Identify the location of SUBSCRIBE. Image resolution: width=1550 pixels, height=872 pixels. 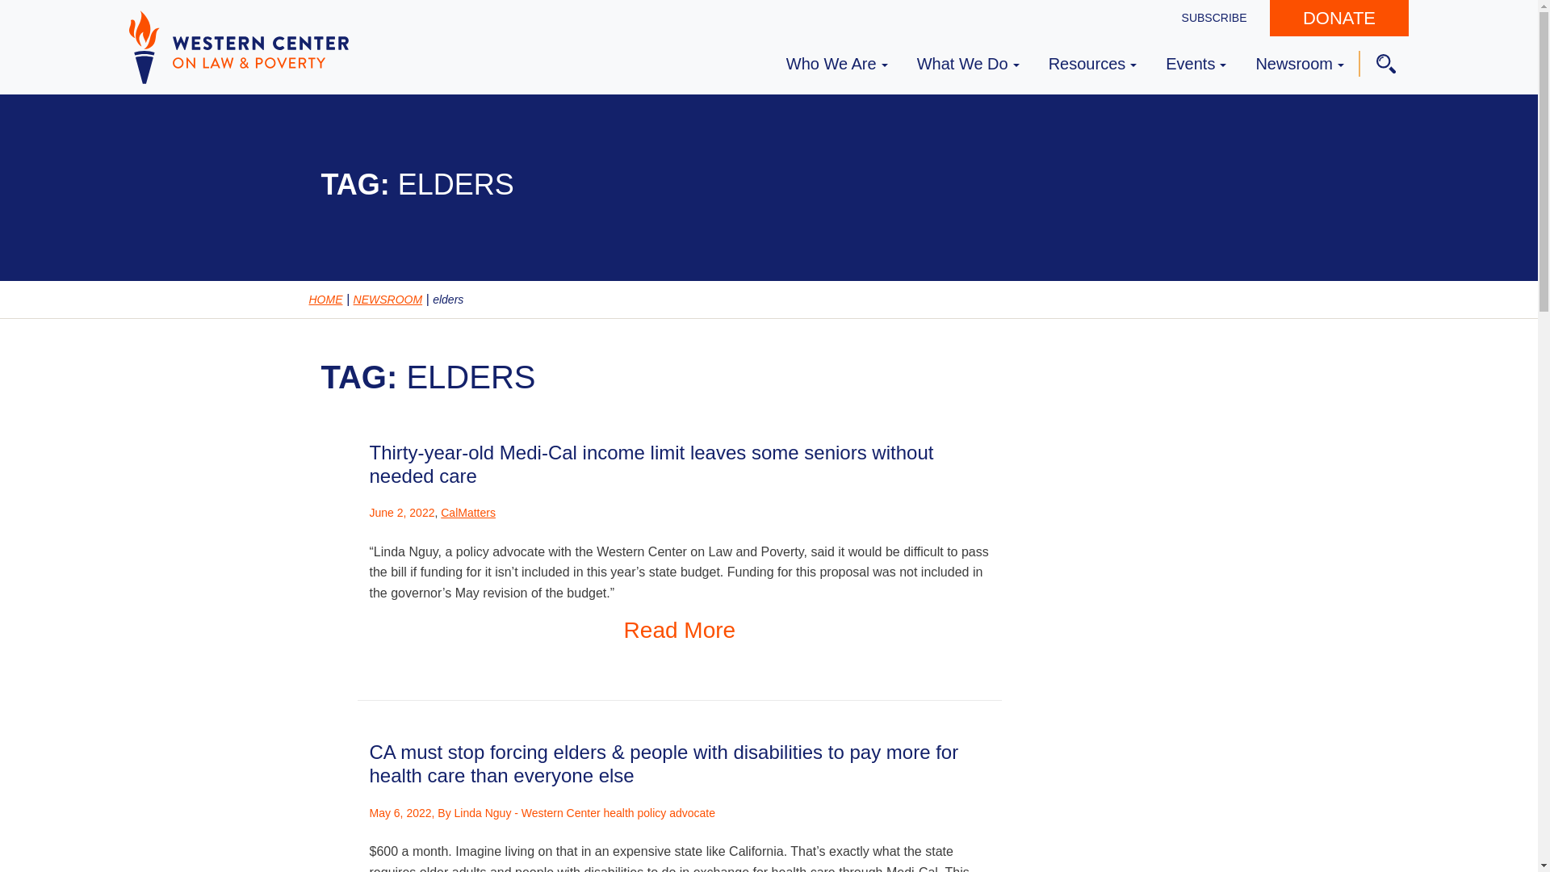
(1214, 18).